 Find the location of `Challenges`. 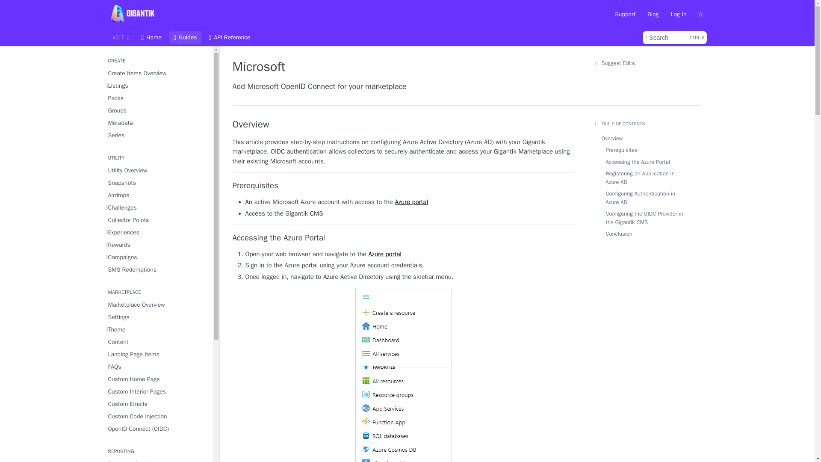

Challenges is located at coordinates (157, 170).